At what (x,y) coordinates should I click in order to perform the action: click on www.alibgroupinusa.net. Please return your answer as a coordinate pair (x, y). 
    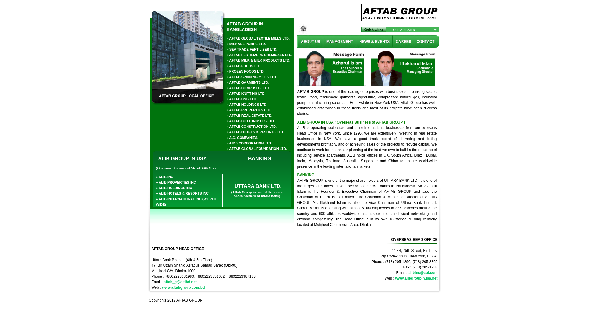
    Looking at the image, I should click on (416, 278).